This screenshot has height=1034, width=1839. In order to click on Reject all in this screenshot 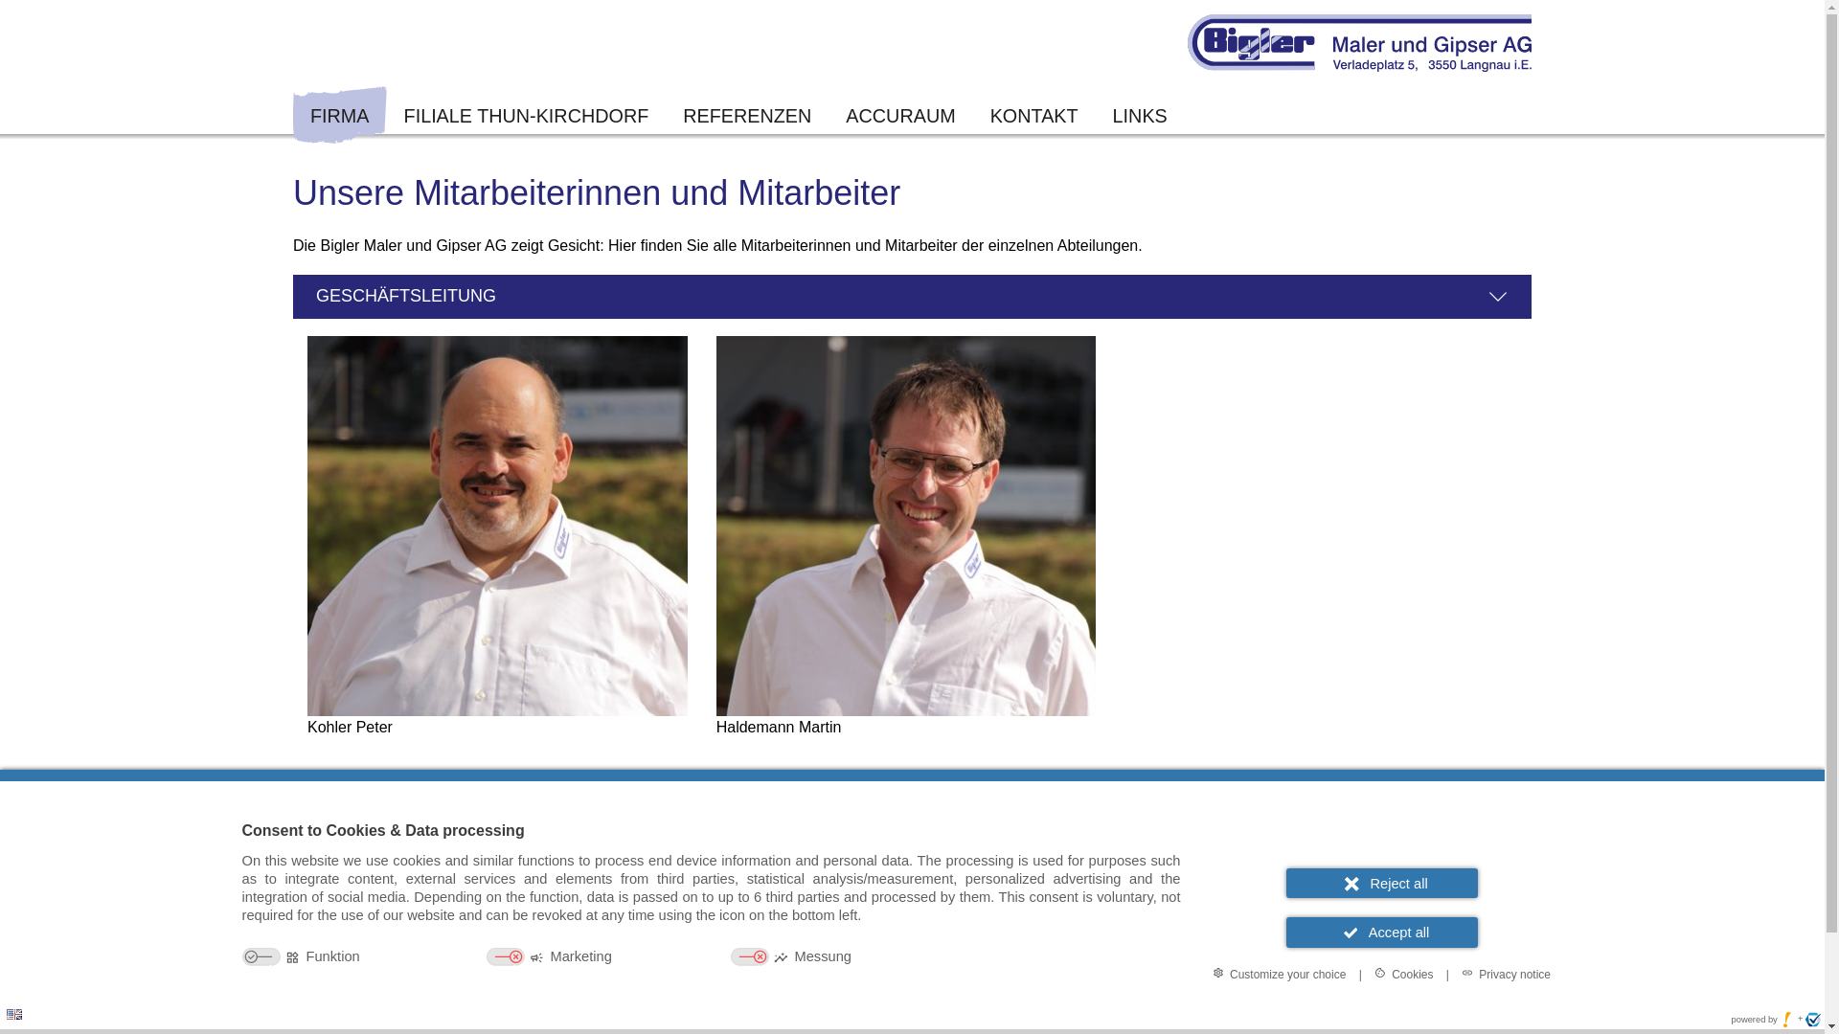, I will do `click(1381, 883)`.